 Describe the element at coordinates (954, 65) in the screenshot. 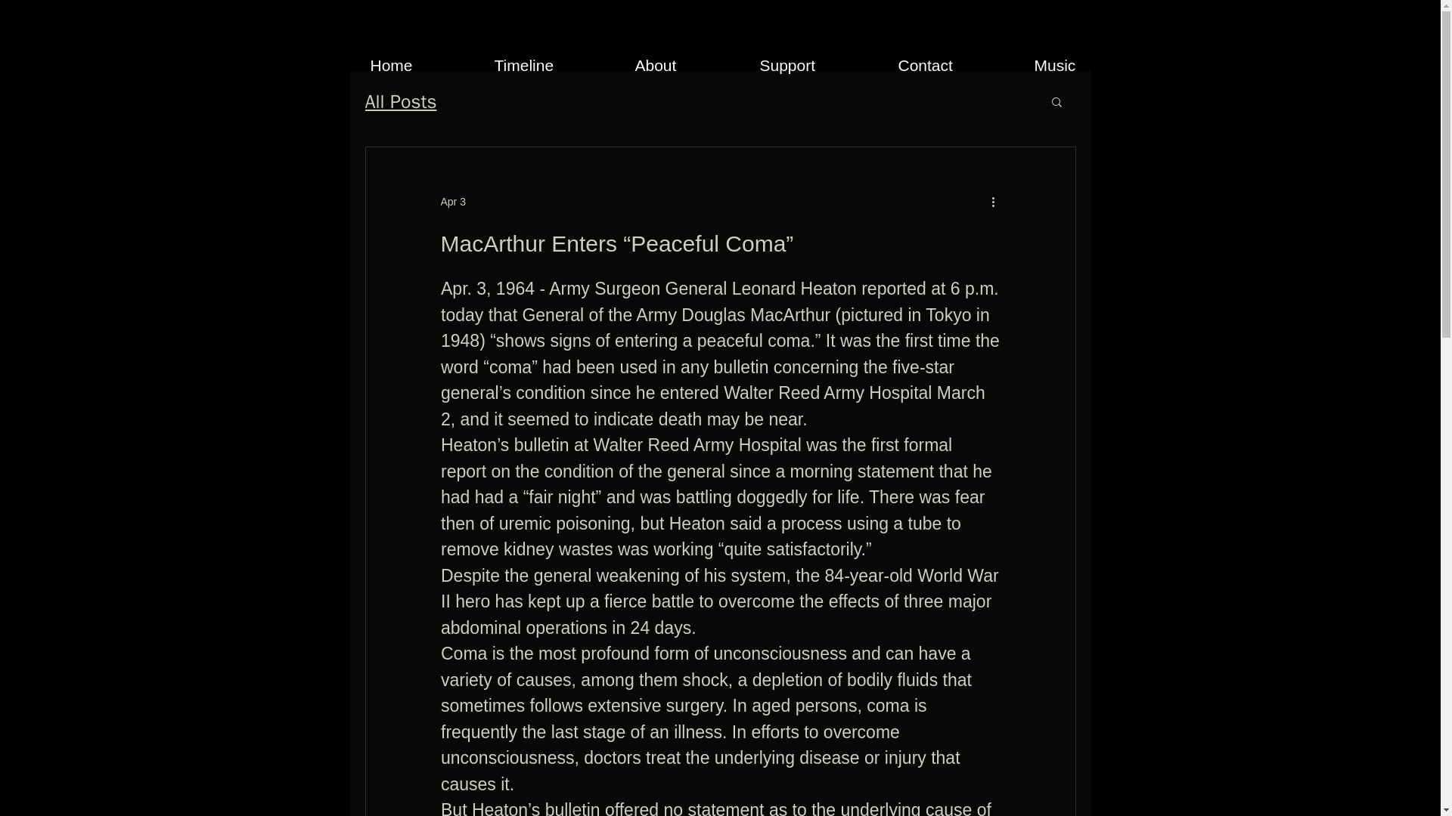

I see `Contact` at that location.